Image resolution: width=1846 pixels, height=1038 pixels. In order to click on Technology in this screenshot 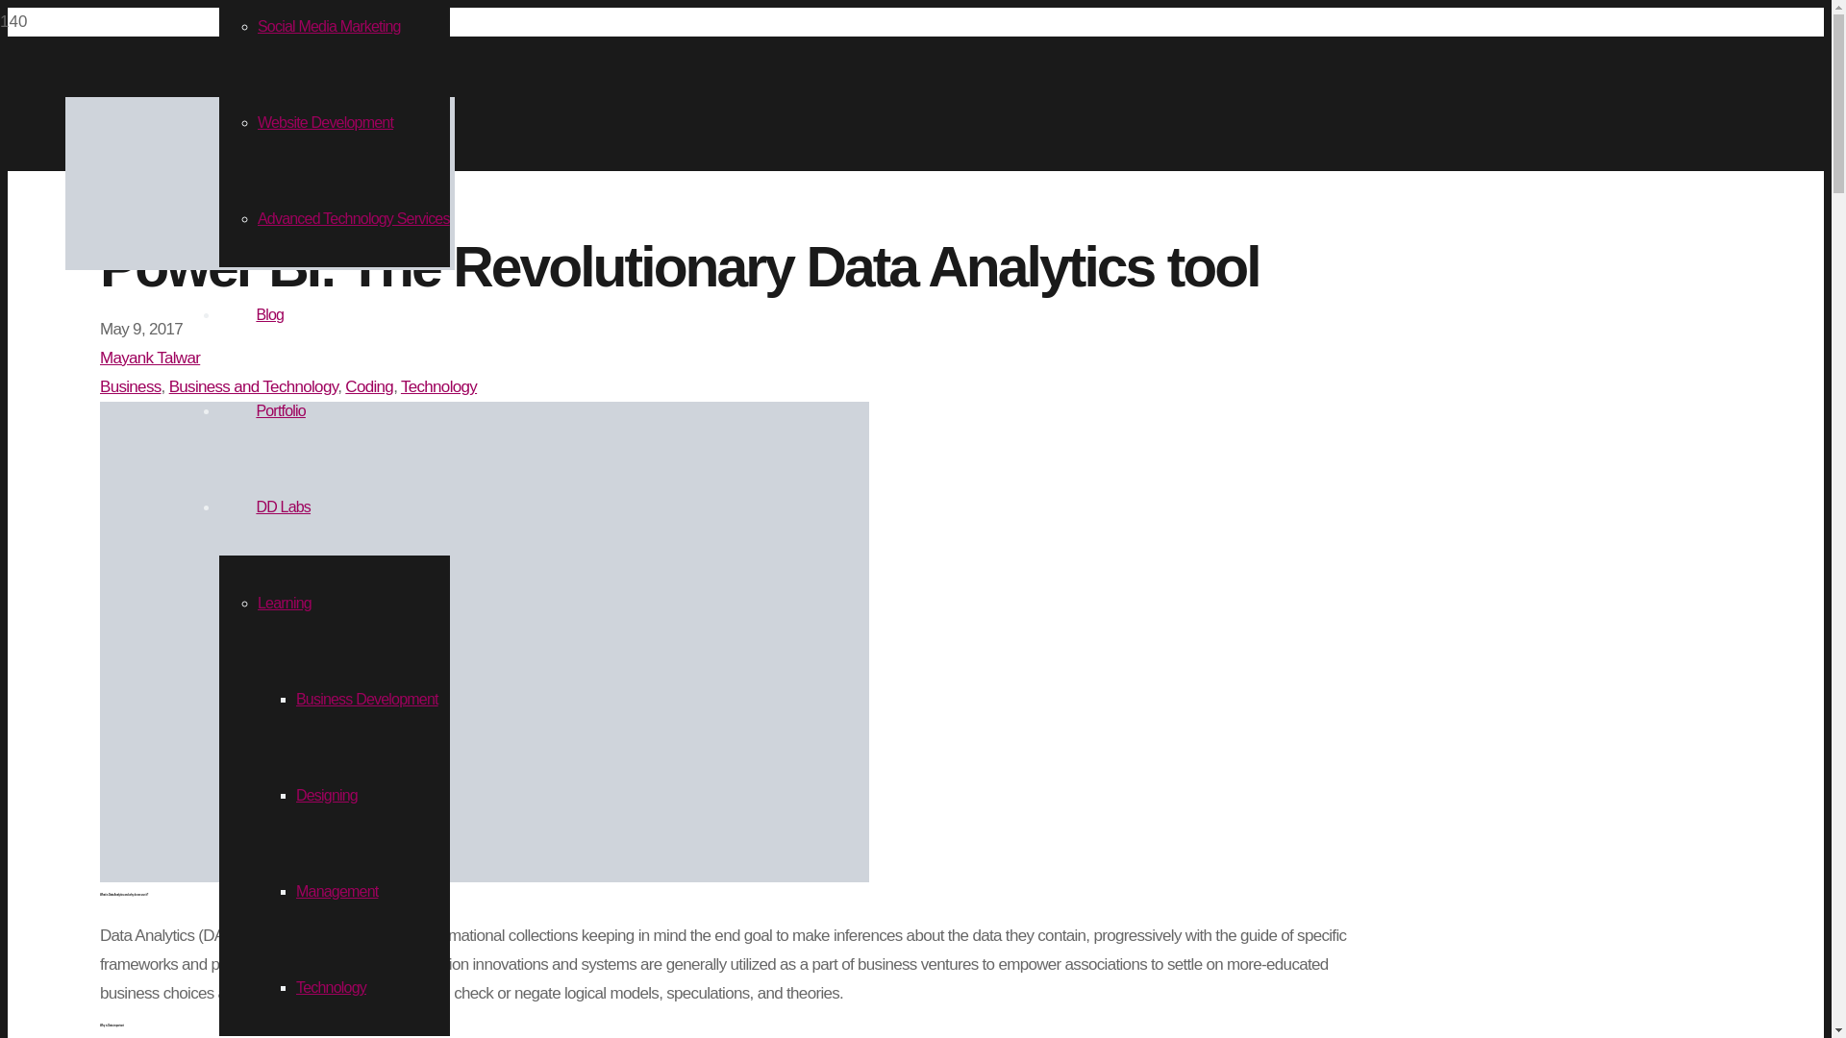, I will do `click(331, 987)`.